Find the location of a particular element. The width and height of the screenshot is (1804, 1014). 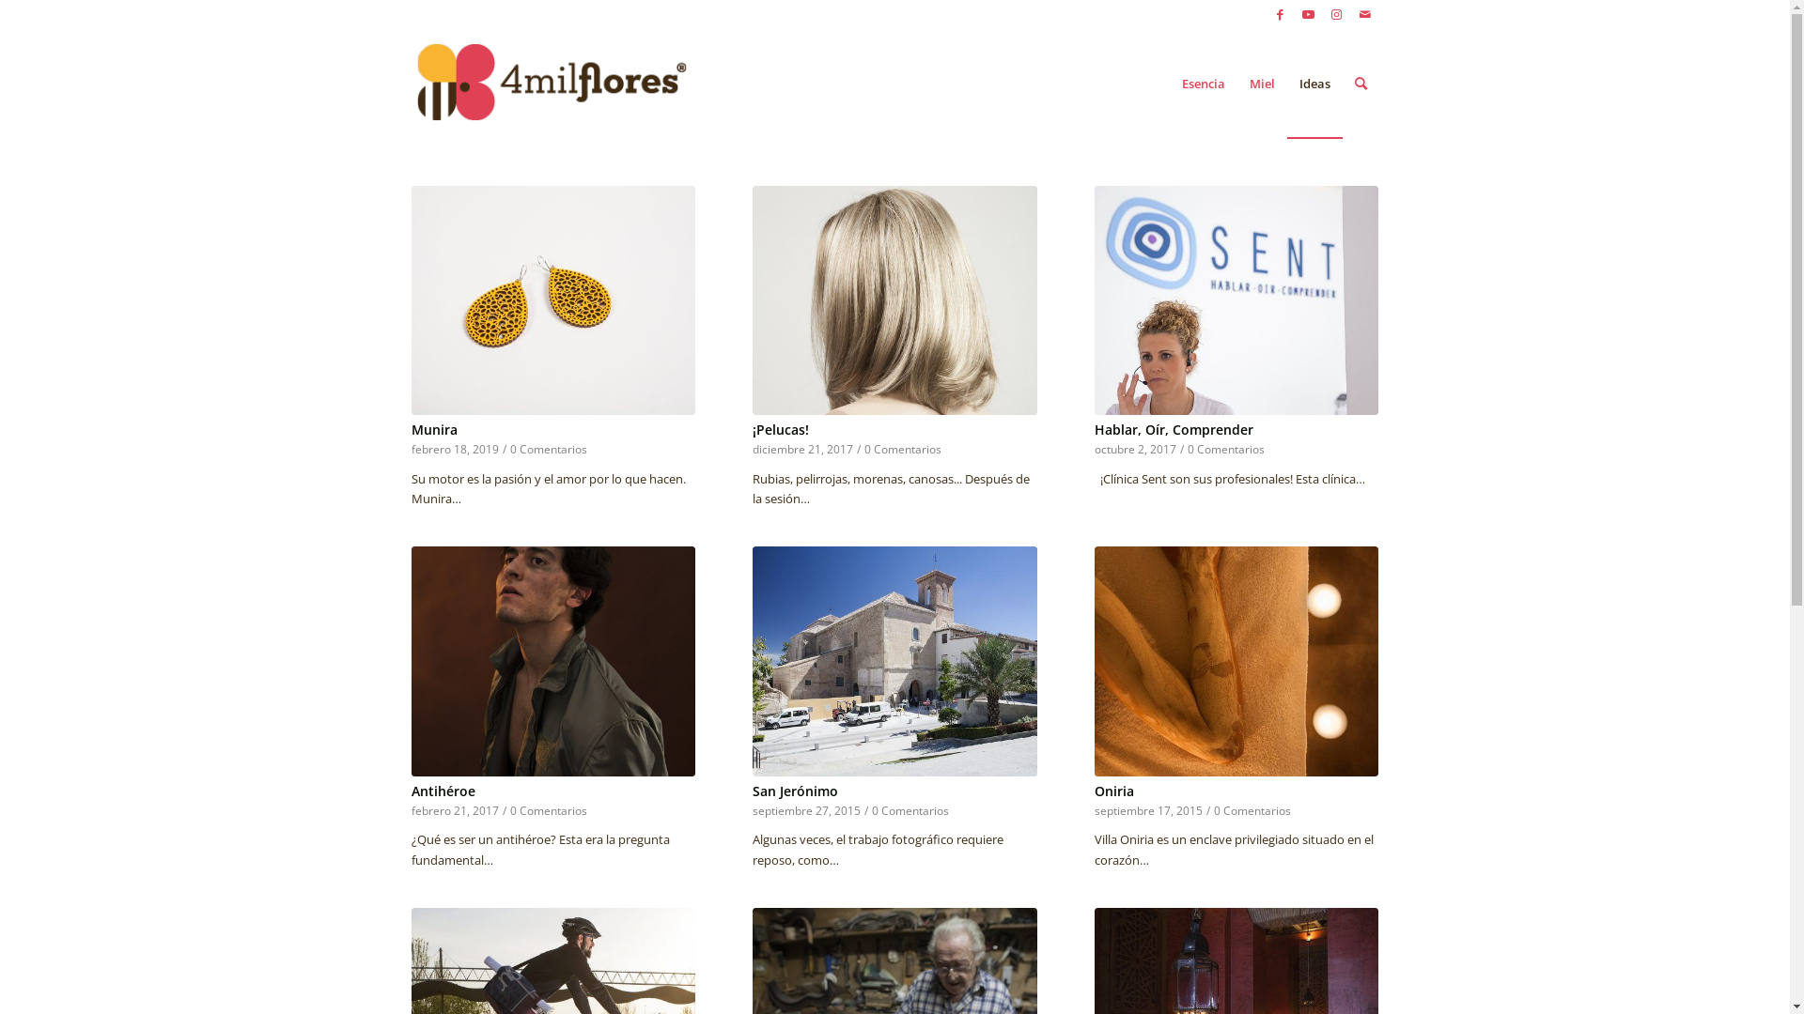

0 Comentarios is located at coordinates (910, 810).